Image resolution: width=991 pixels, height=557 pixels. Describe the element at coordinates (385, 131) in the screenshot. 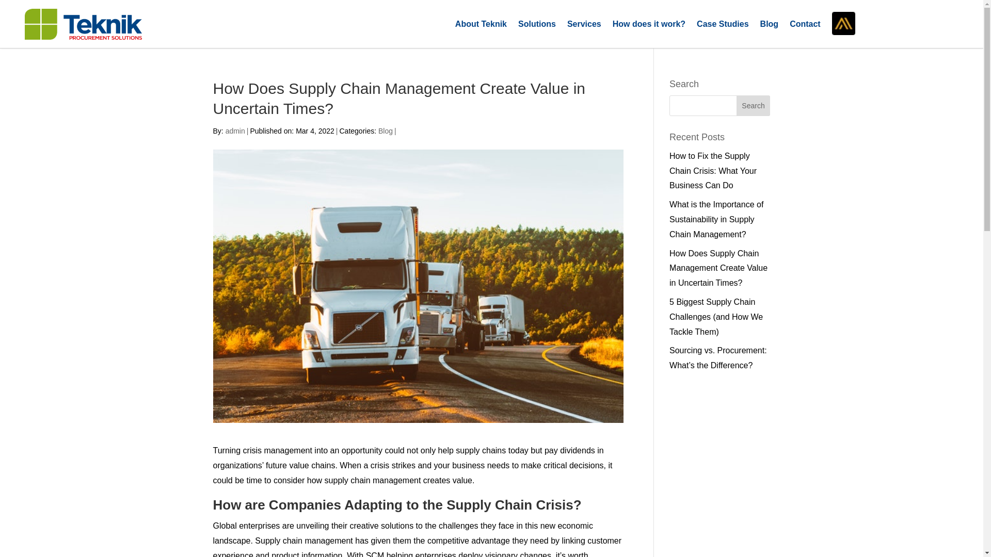

I see `Blog` at that location.